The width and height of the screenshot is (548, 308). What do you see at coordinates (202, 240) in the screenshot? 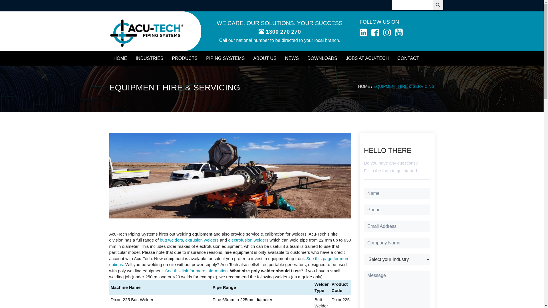
I see `extrusion welders` at bounding box center [202, 240].